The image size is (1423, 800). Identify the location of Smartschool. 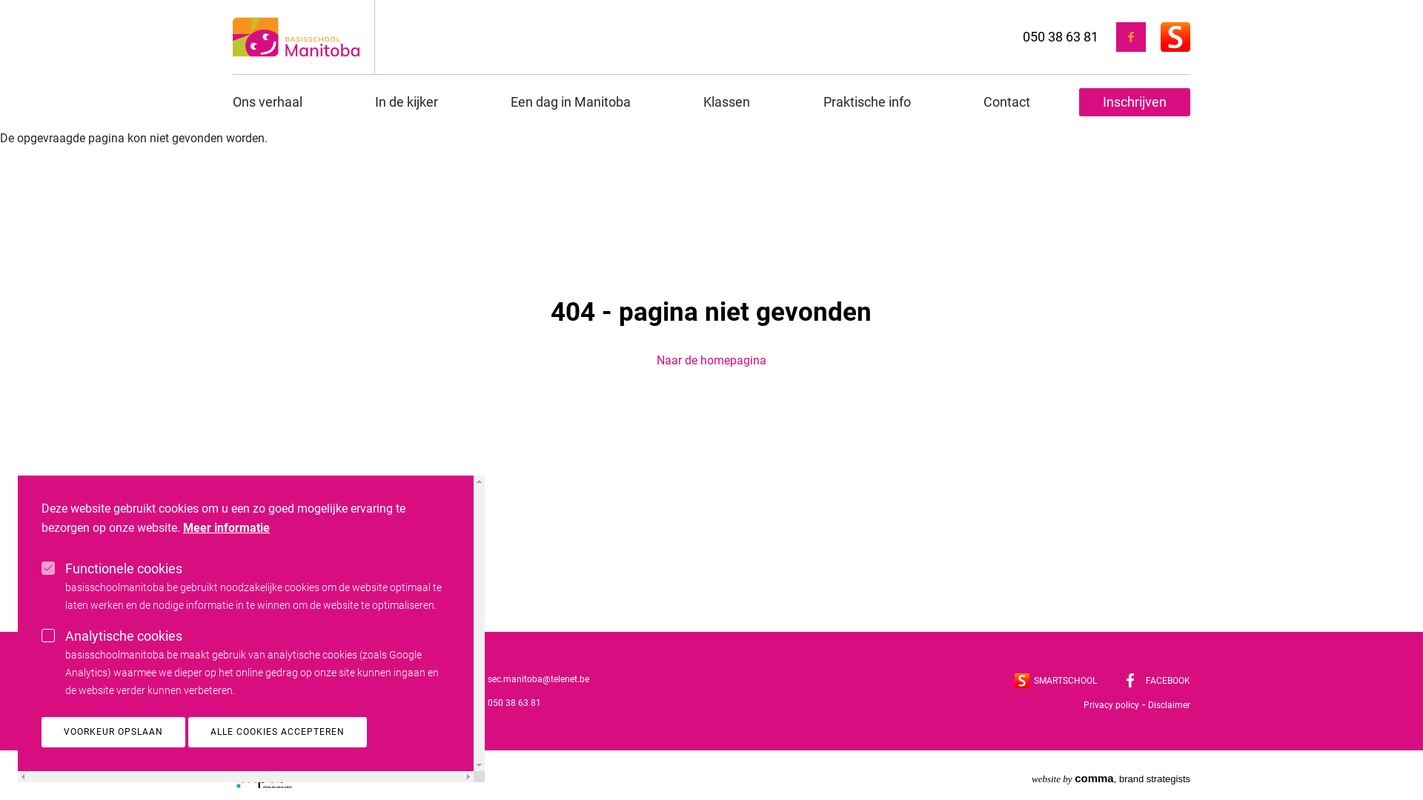
(1022, 681).